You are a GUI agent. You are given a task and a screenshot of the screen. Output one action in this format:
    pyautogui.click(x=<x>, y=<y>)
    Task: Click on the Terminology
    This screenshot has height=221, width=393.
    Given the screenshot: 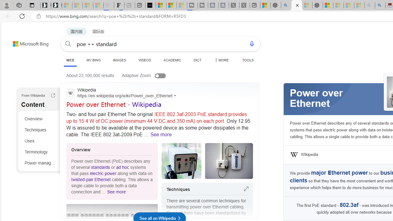 What is the action you would take?
    pyautogui.click(x=40, y=152)
    